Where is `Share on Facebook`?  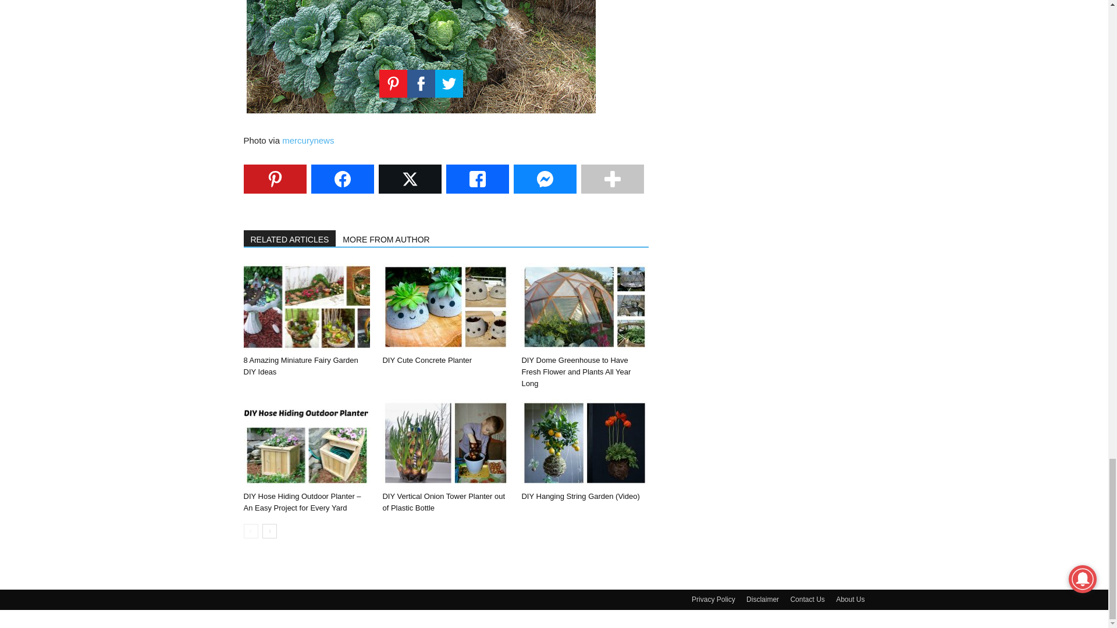
Share on Facebook is located at coordinates (341, 179).